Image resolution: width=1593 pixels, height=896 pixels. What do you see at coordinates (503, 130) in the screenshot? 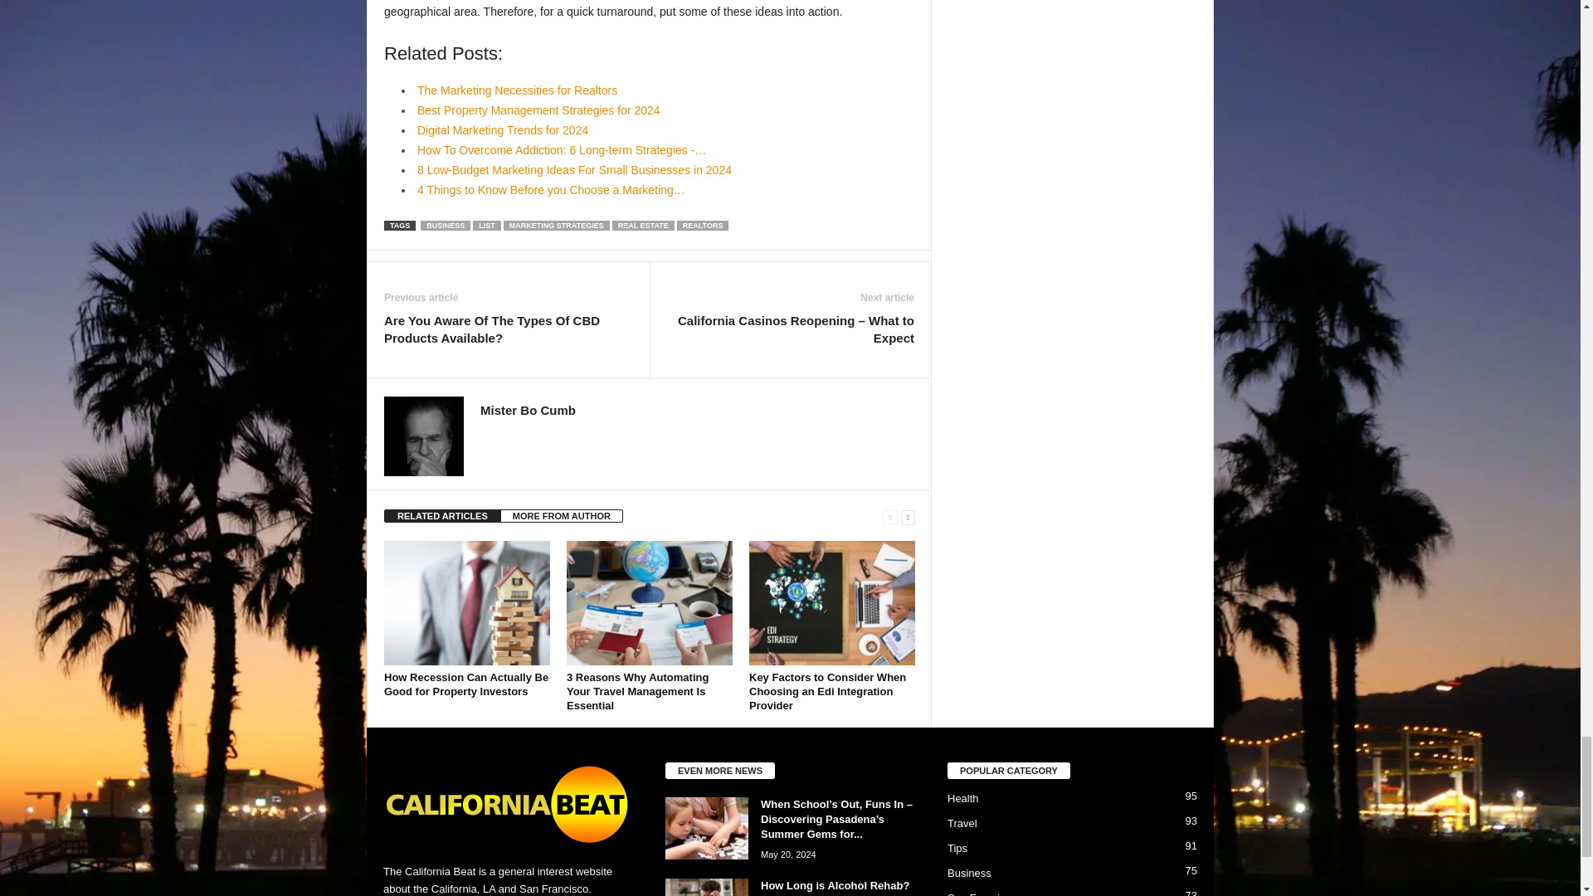
I see `Digital Marketing Trends for 2024` at bounding box center [503, 130].